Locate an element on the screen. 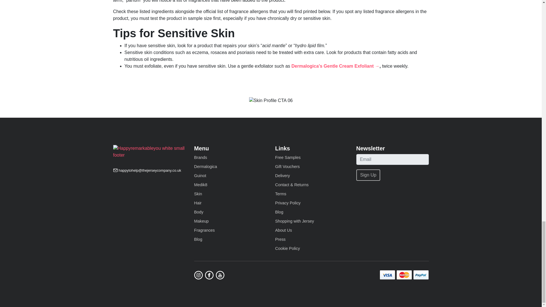  Body is located at coordinates (198, 212).